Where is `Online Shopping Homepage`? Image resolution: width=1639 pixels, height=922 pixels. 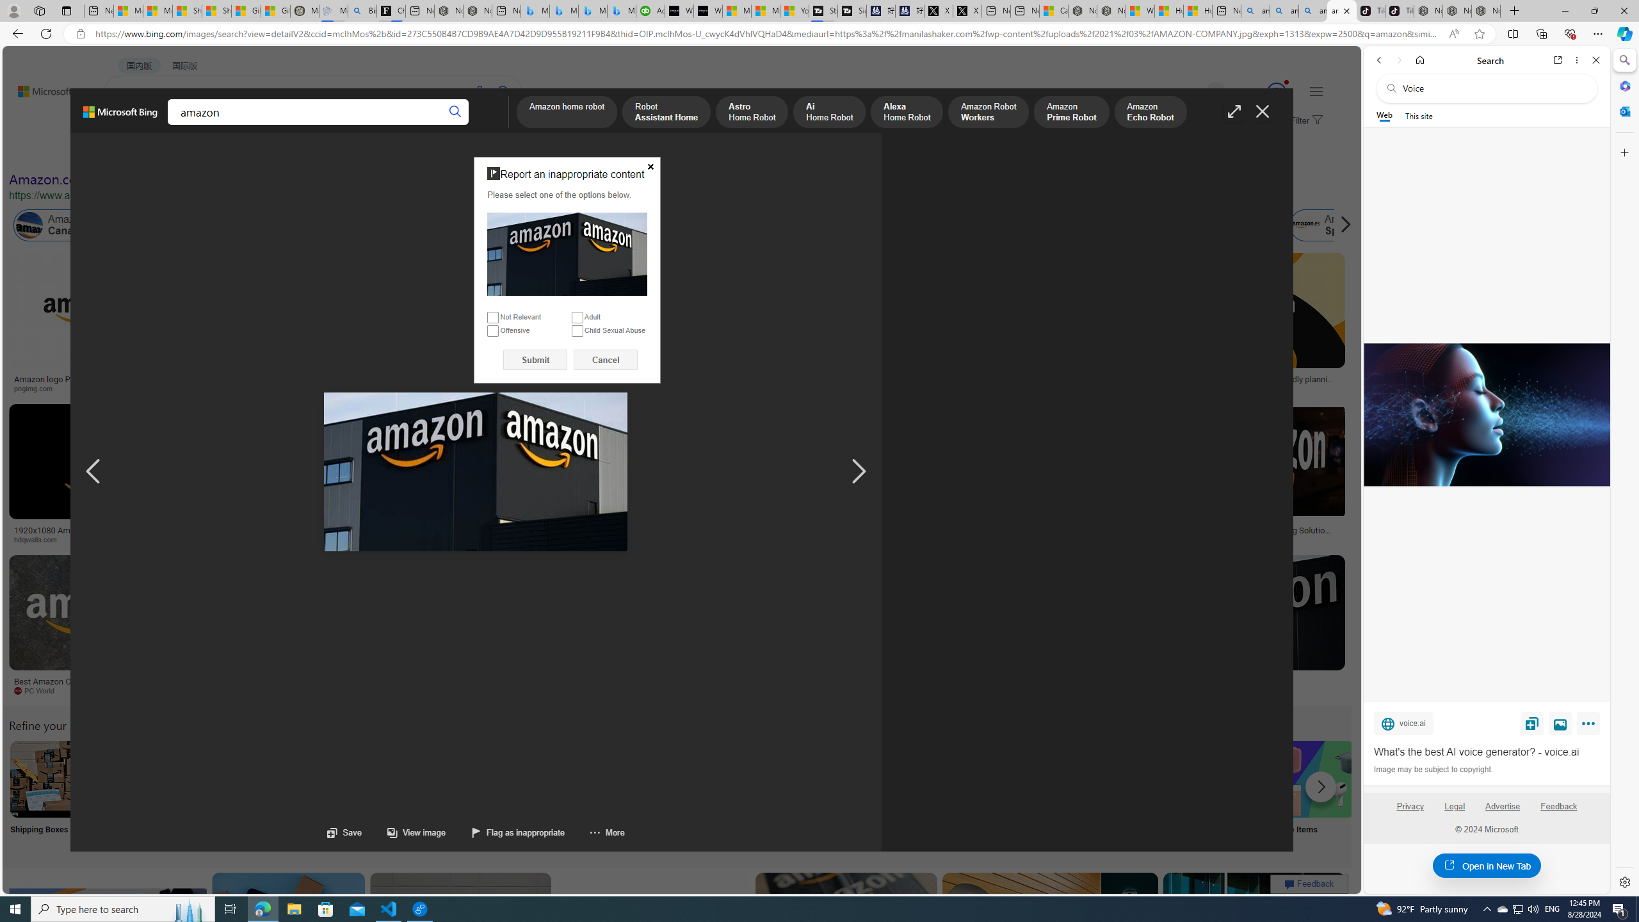 Online Shopping Homepage is located at coordinates (977, 795).